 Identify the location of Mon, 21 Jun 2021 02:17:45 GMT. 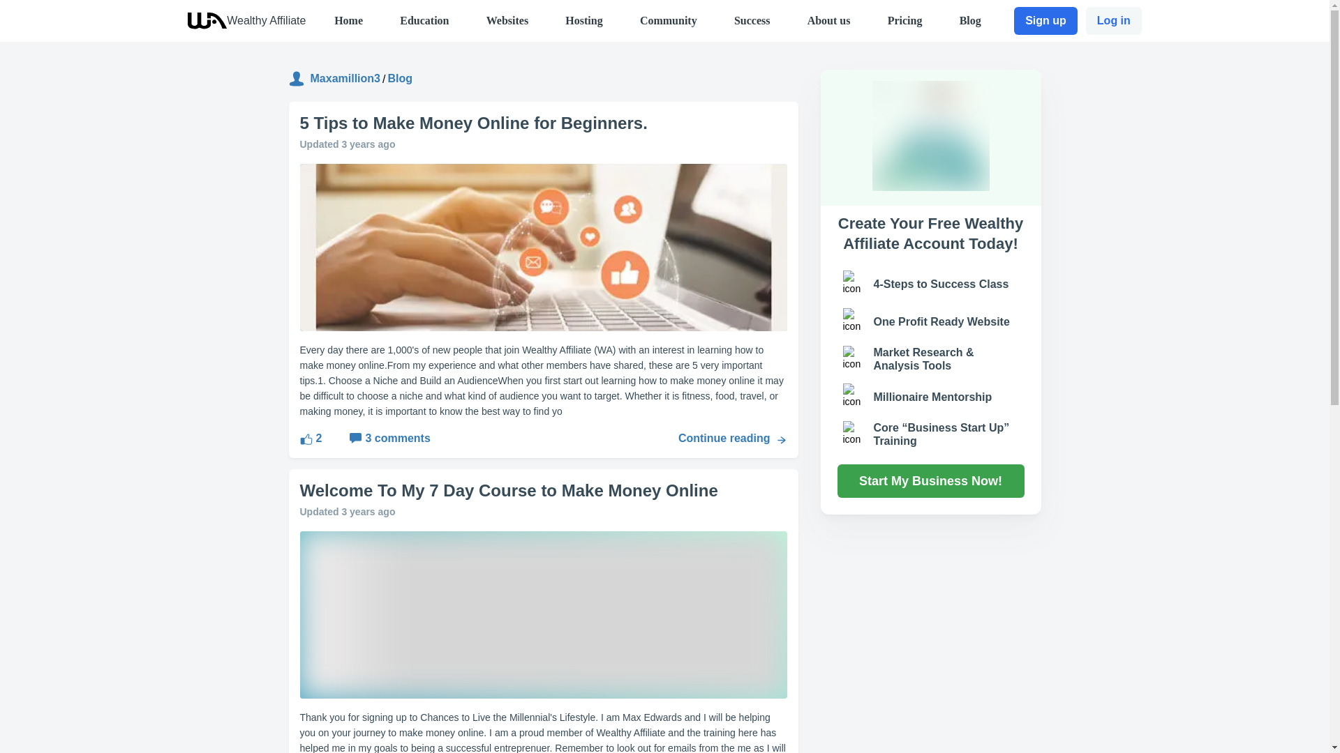
(368, 511).